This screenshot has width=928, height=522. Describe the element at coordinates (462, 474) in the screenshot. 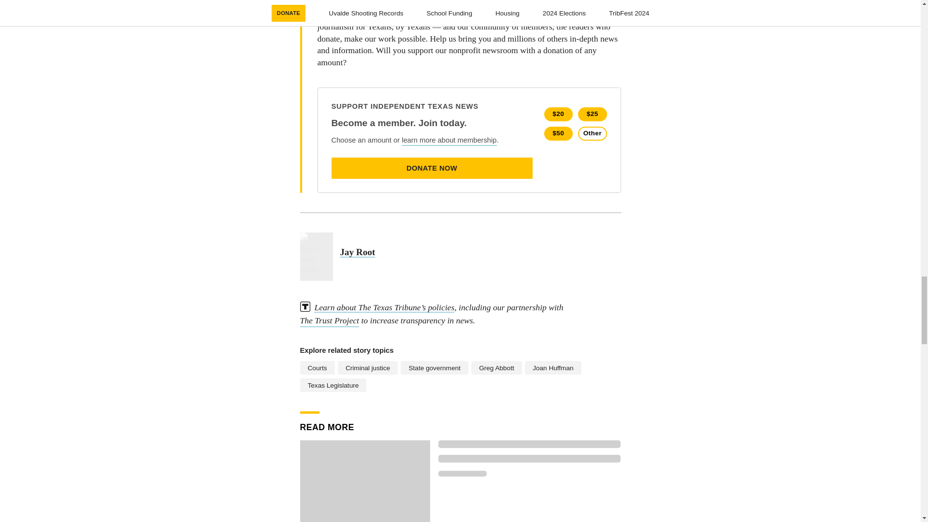

I see `Loading indicator` at that location.